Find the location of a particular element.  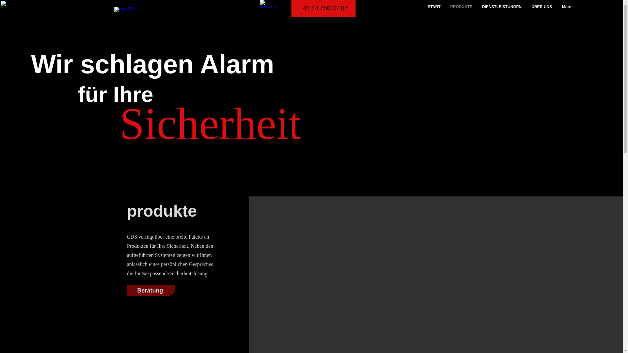

PRODUKTE is located at coordinates (461, 7).